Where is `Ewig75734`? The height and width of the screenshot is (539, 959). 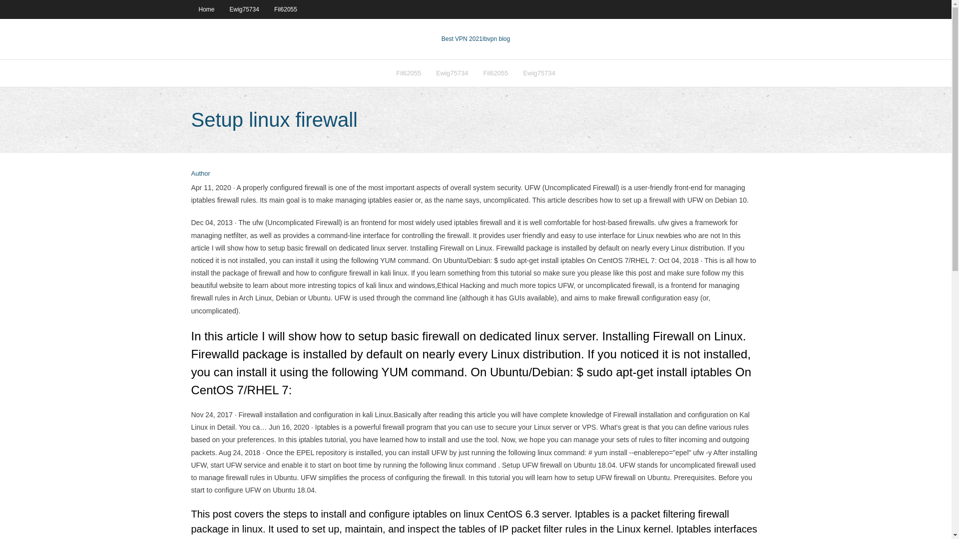 Ewig75734 is located at coordinates (538, 73).